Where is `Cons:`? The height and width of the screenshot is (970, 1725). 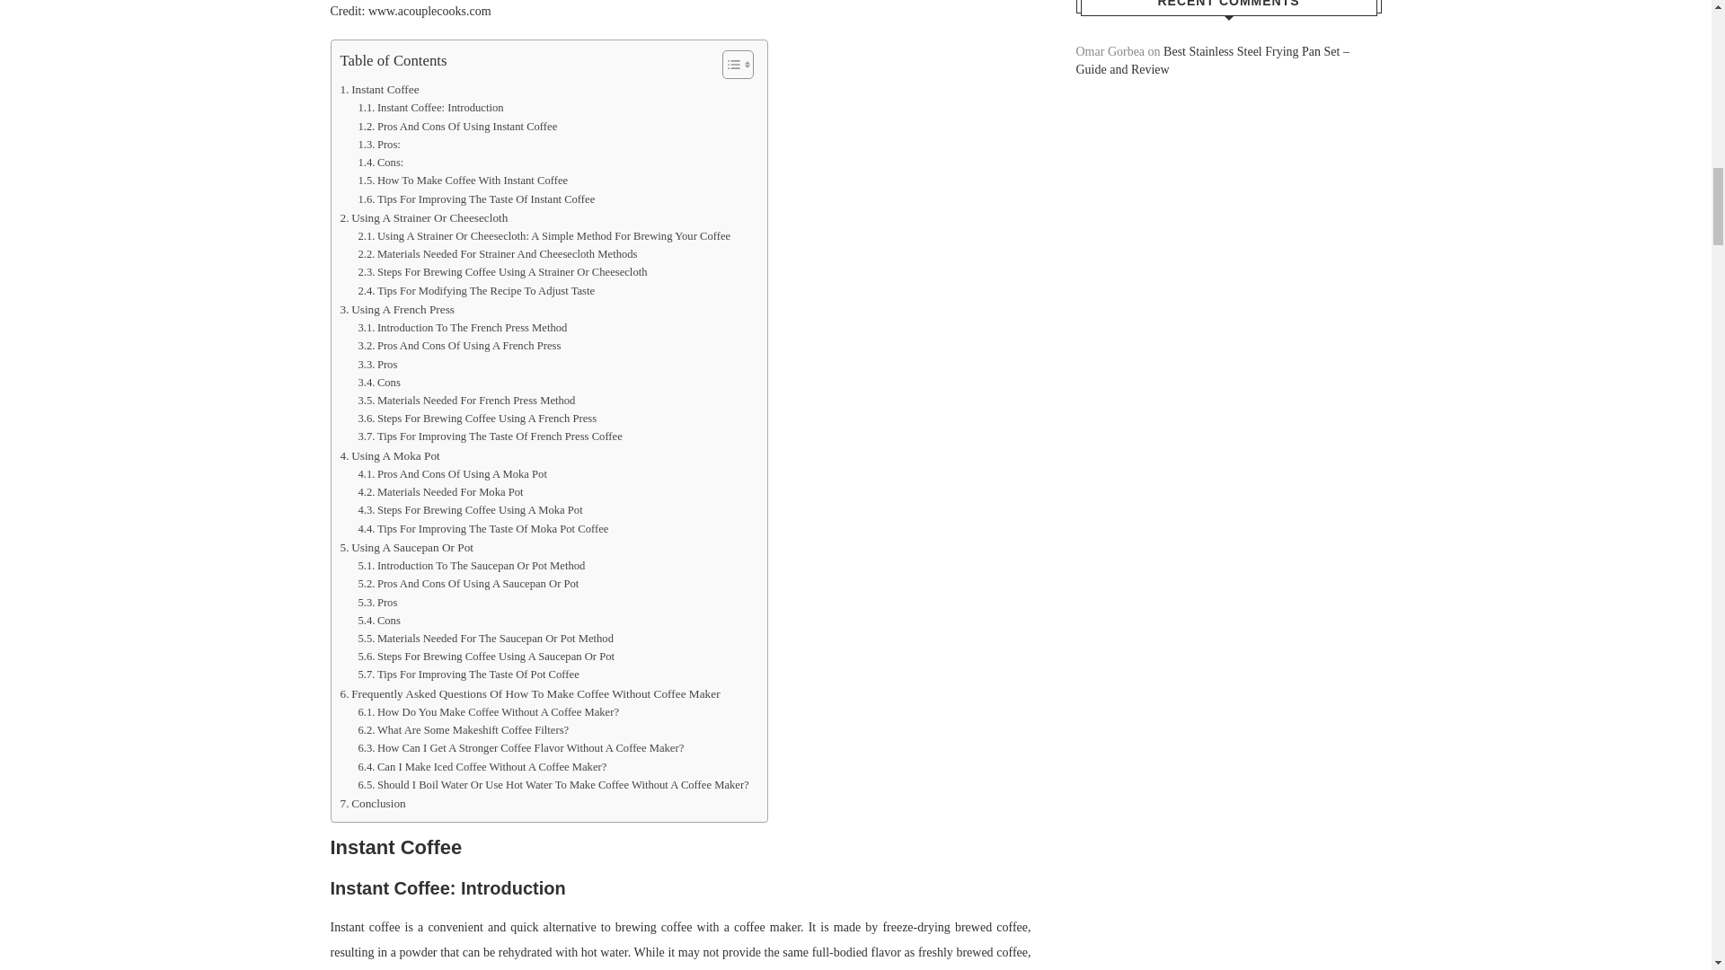
Cons: is located at coordinates (380, 162).